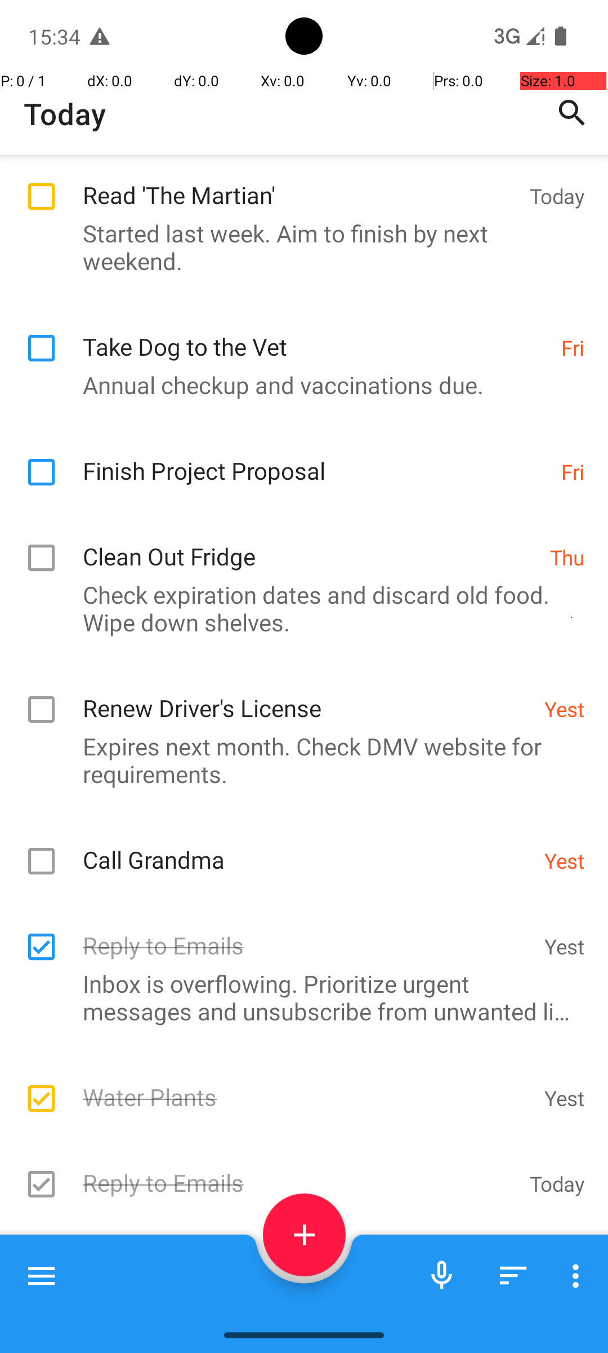  I want to click on Change Air Filter, so click(307, 1256).